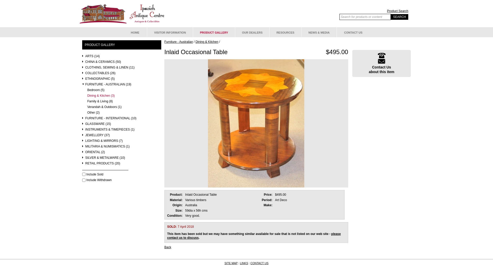 The height and width of the screenshot is (277, 493). Describe the element at coordinates (382, 64) in the screenshot. I see `Contact Us
about this item` at that location.